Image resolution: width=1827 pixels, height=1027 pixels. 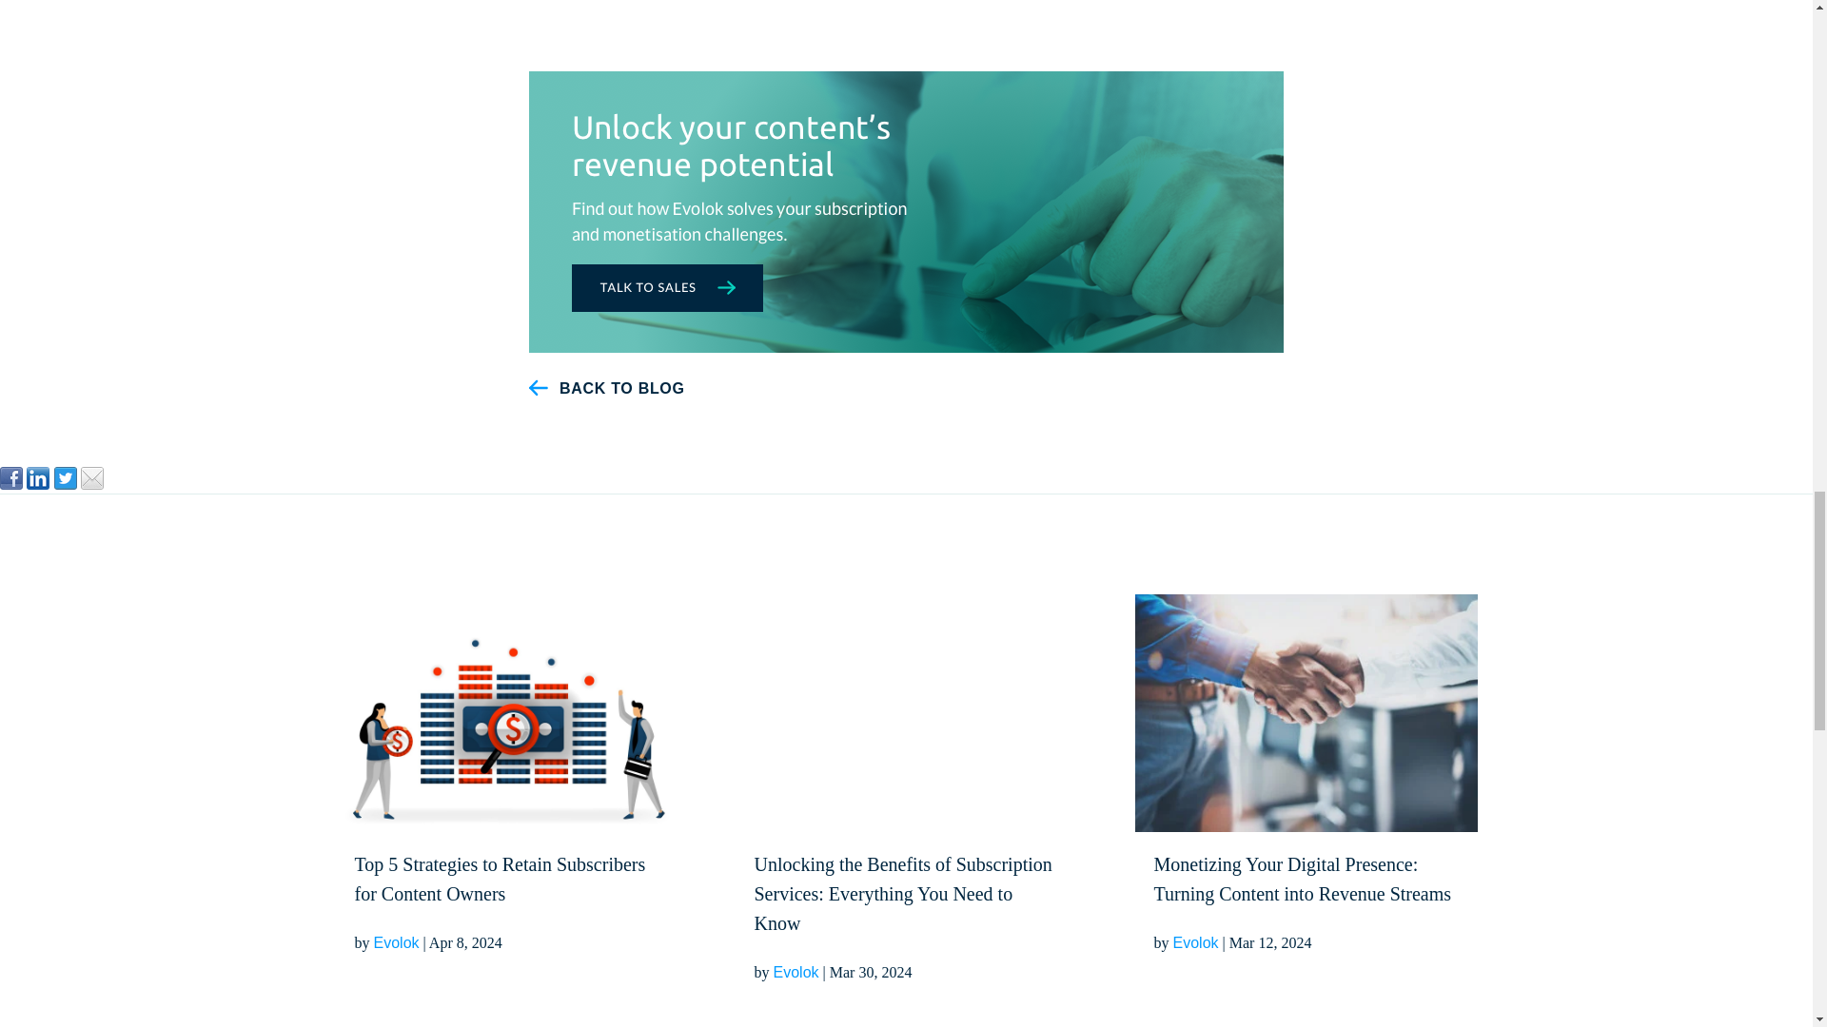 I want to click on Top 5 Strategies to Retain Subscribers for Content Owners, so click(x=506, y=889).